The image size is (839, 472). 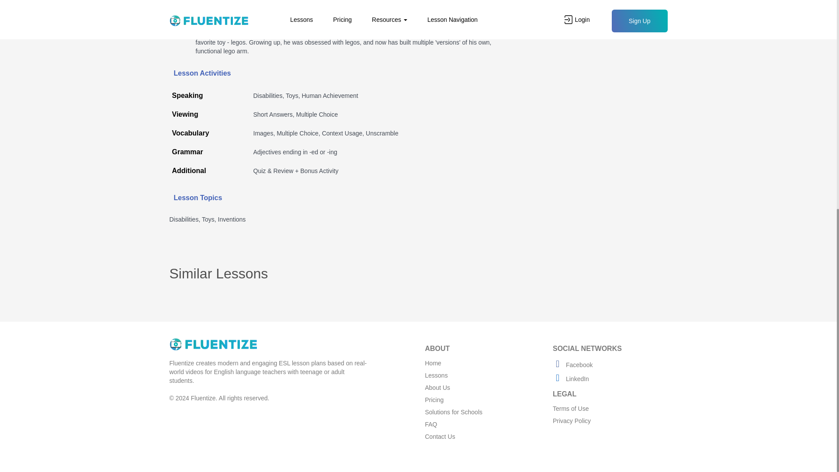 I want to click on Pricing, so click(x=434, y=400).